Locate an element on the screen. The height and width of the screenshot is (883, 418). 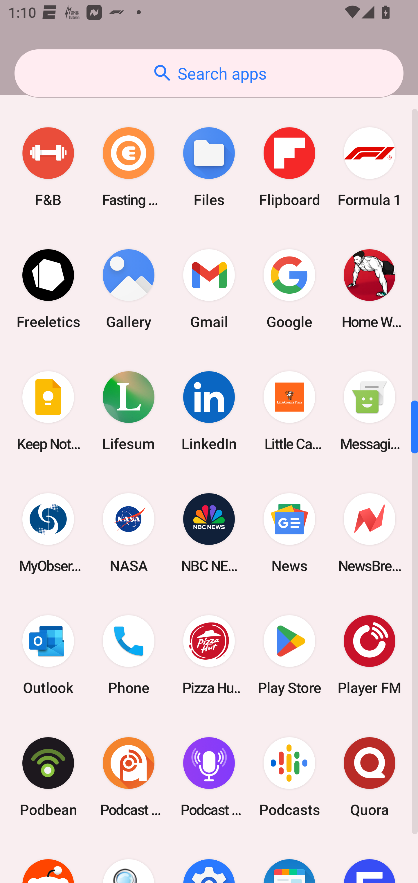
Gallery is located at coordinates (129, 289).